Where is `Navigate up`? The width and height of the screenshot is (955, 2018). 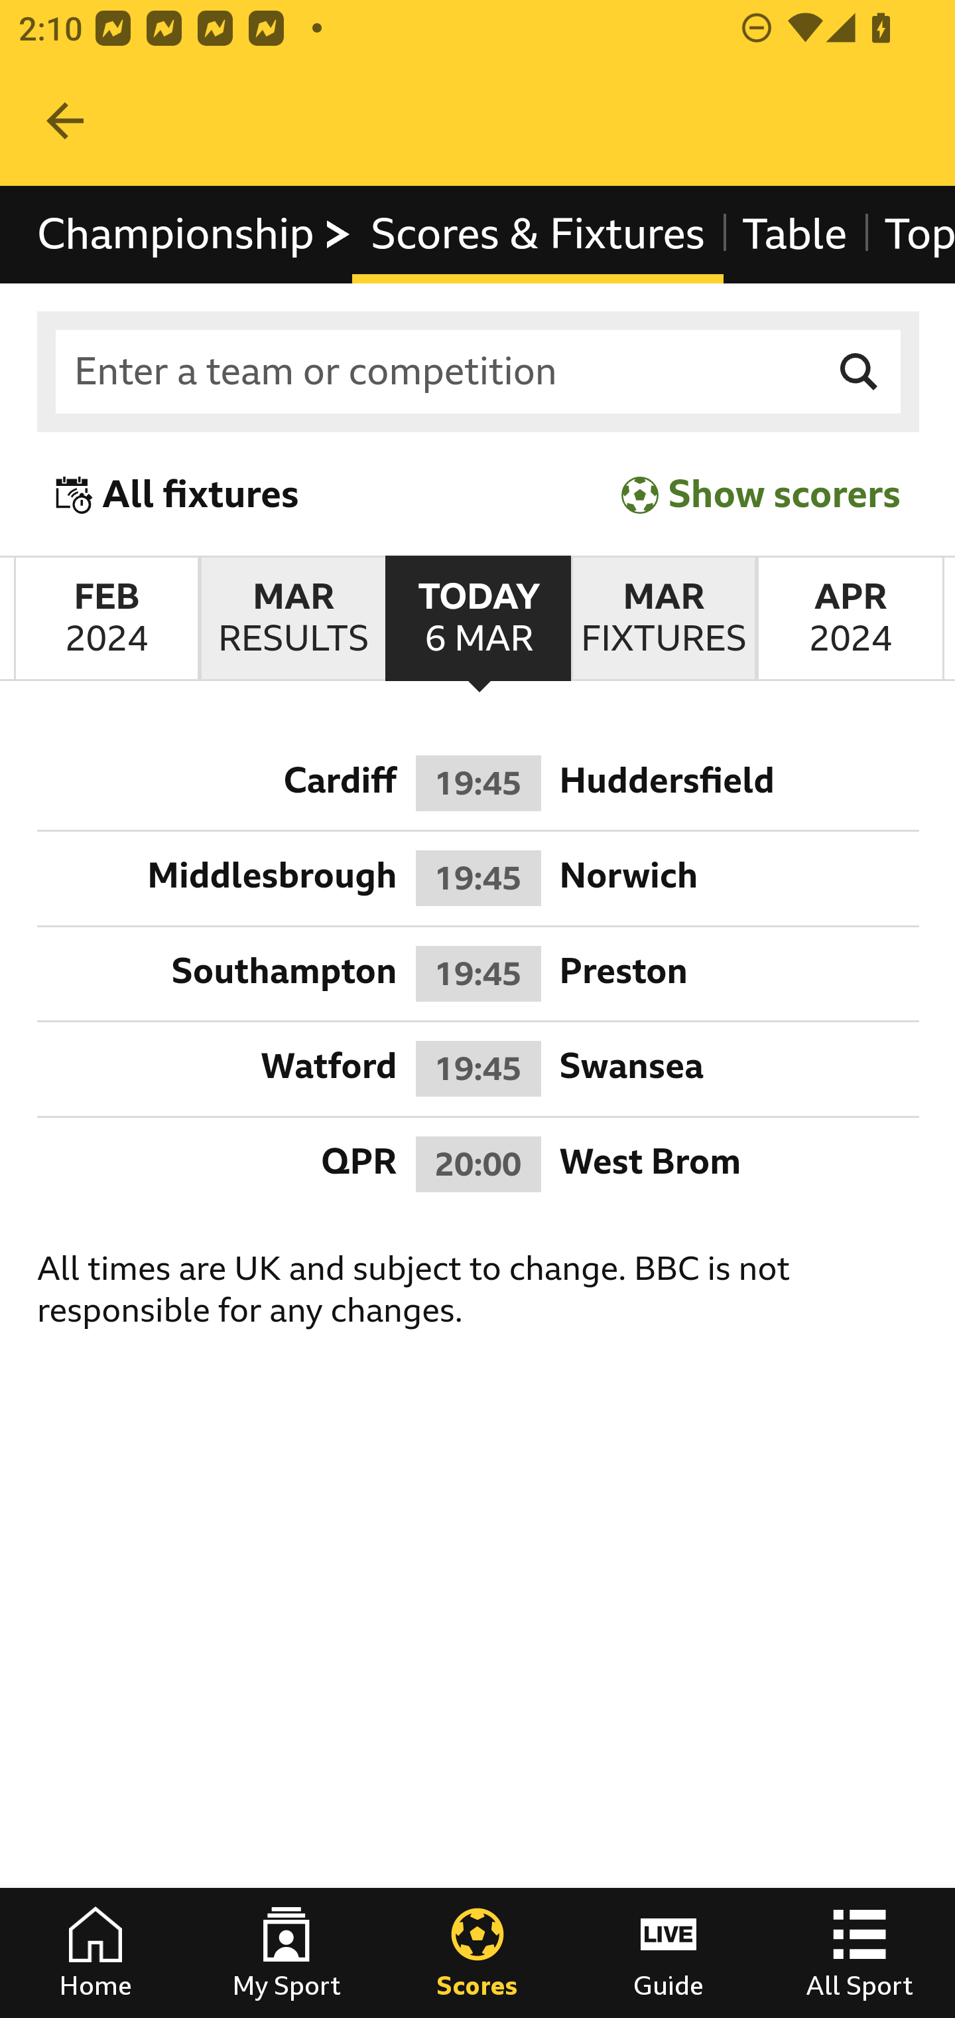 Navigate up is located at coordinates (65, 121).